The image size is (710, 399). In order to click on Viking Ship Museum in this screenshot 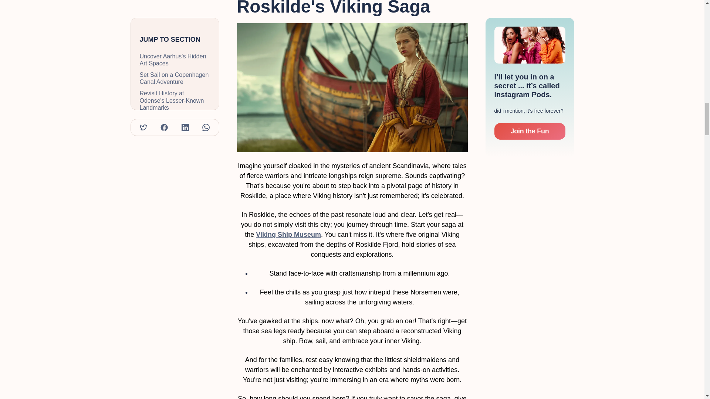, I will do `click(288, 234)`.